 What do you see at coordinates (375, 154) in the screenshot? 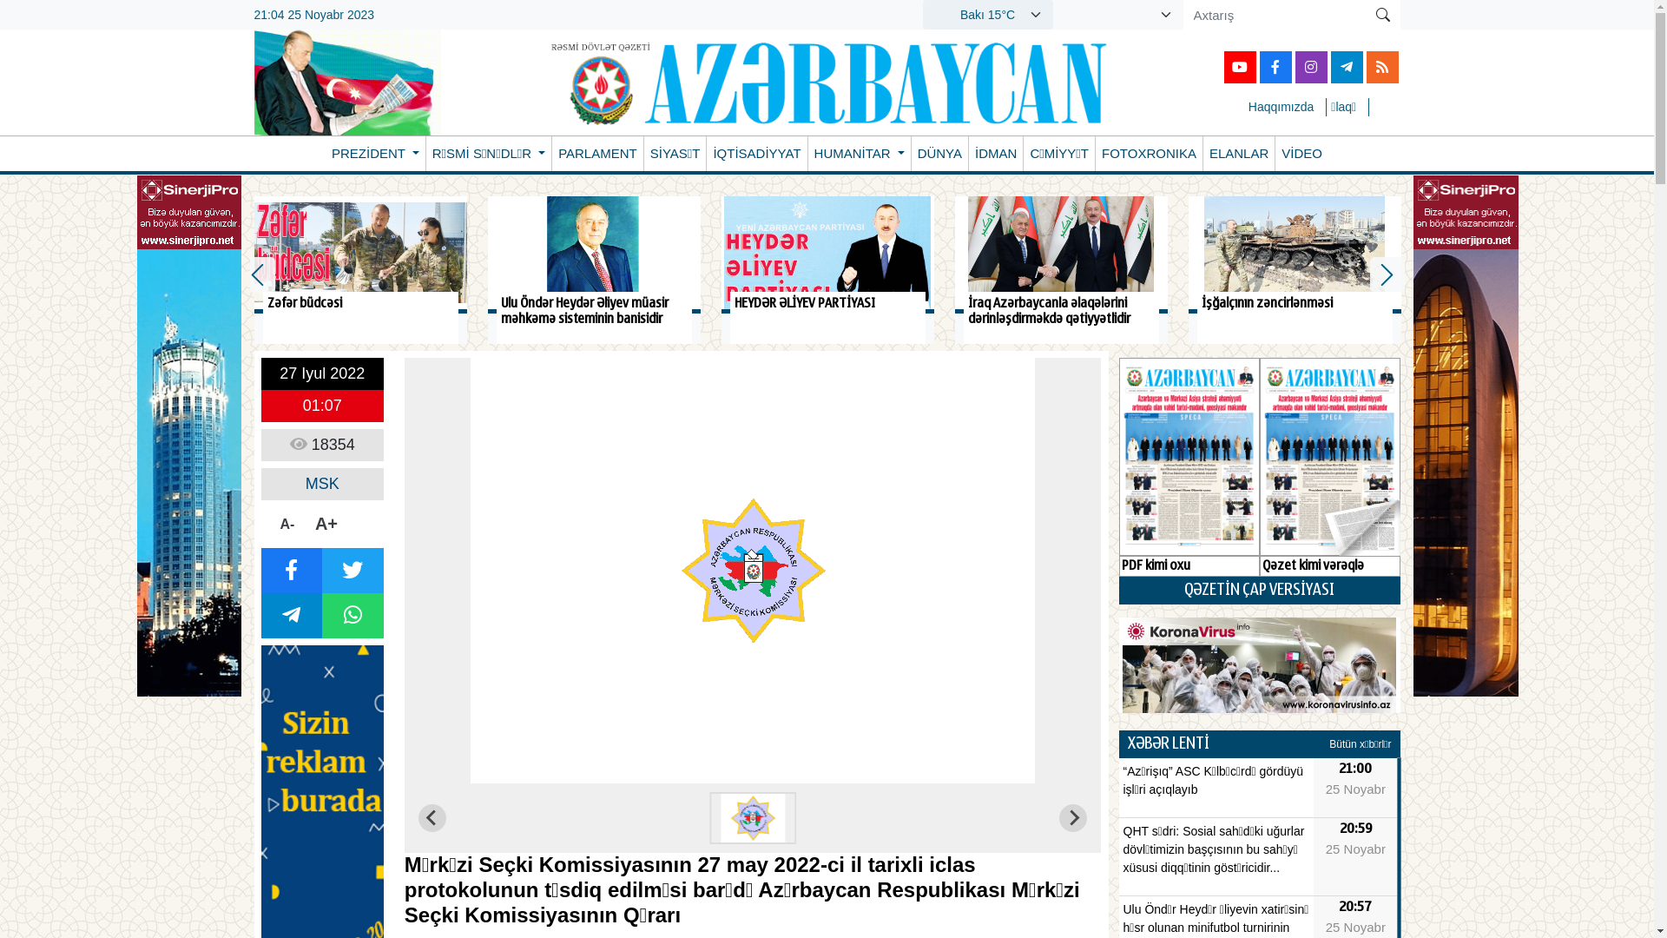
I see `PREZIDENT` at bounding box center [375, 154].